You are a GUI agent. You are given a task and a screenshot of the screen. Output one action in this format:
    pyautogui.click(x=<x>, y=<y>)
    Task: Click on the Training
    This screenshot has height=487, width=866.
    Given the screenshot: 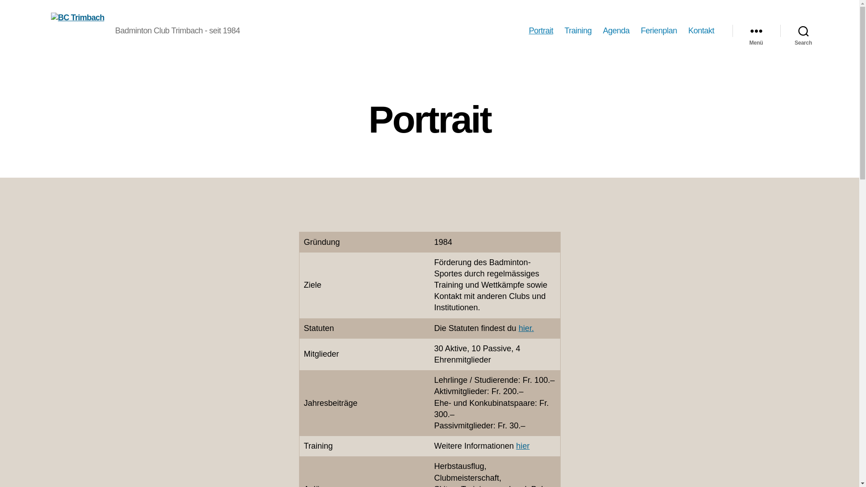 What is the action you would take?
    pyautogui.click(x=578, y=31)
    